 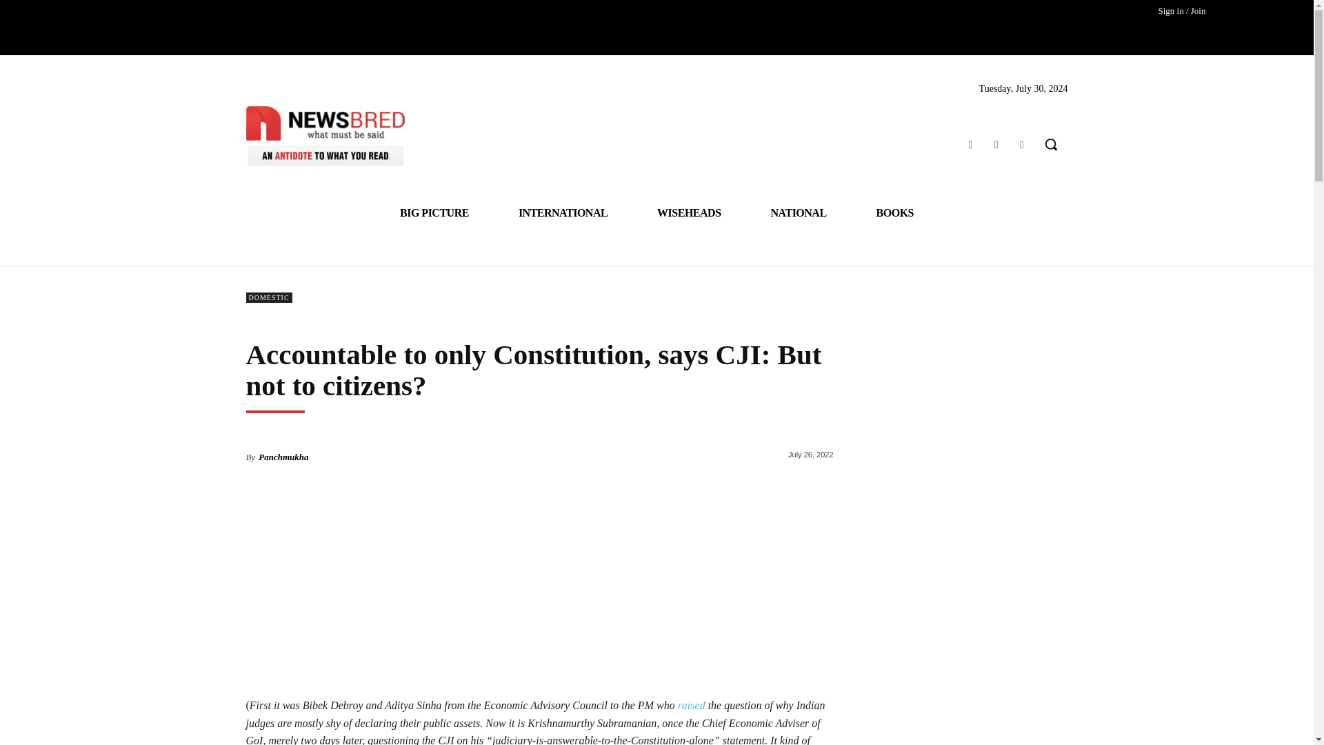 What do you see at coordinates (283, 457) in the screenshot?
I see `Panchmukha` at bounding box center [283, 457].